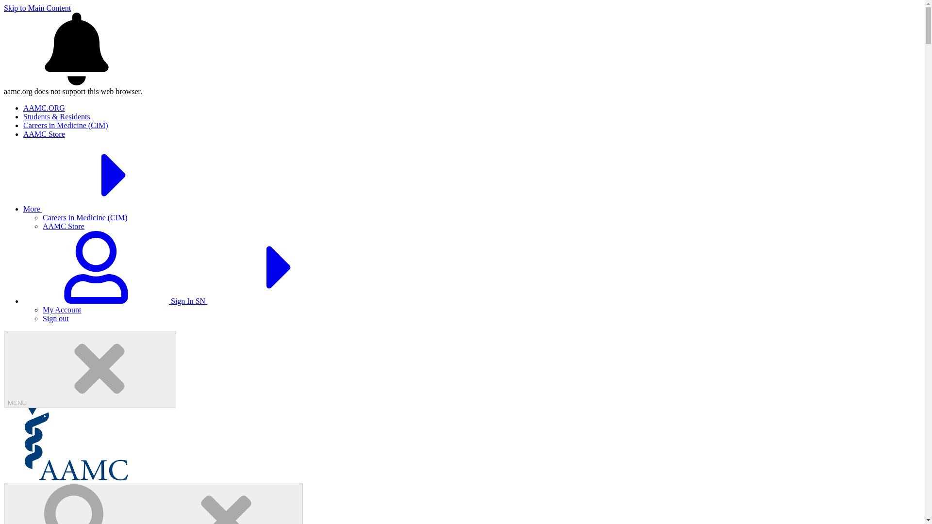 The image size is (932, 524). What do you see at coordinates (188, 301) in the screenshot?
I see `Sign In SN` at bounding box center [188, 301].